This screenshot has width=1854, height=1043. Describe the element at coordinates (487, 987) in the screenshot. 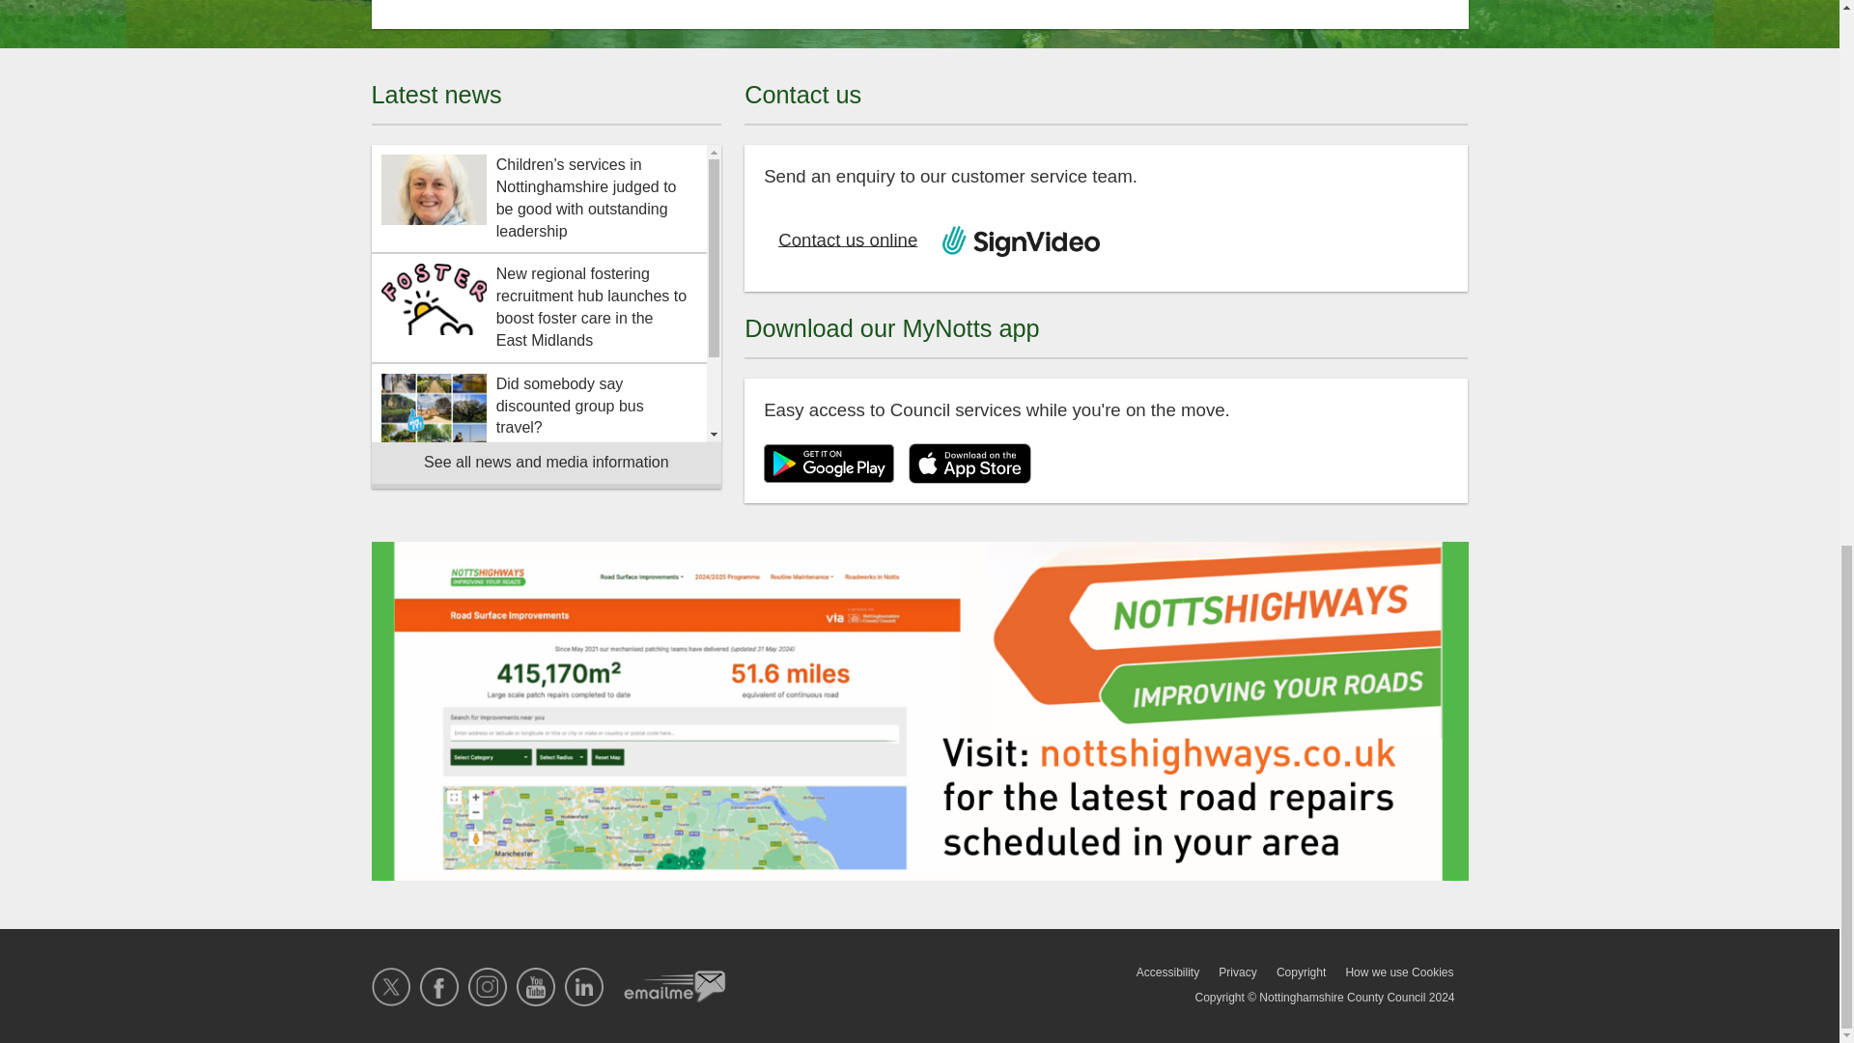

I see `Visit our Instagram page` at that location.